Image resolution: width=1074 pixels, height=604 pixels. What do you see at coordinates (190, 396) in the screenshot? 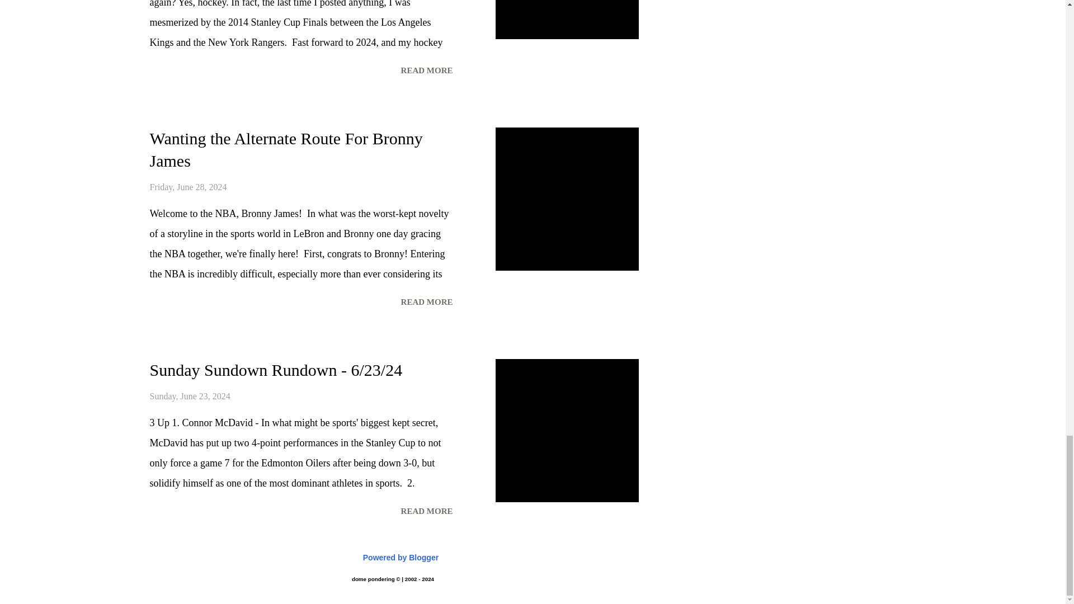
I see `permanent link` at bounding box center [190, 396].